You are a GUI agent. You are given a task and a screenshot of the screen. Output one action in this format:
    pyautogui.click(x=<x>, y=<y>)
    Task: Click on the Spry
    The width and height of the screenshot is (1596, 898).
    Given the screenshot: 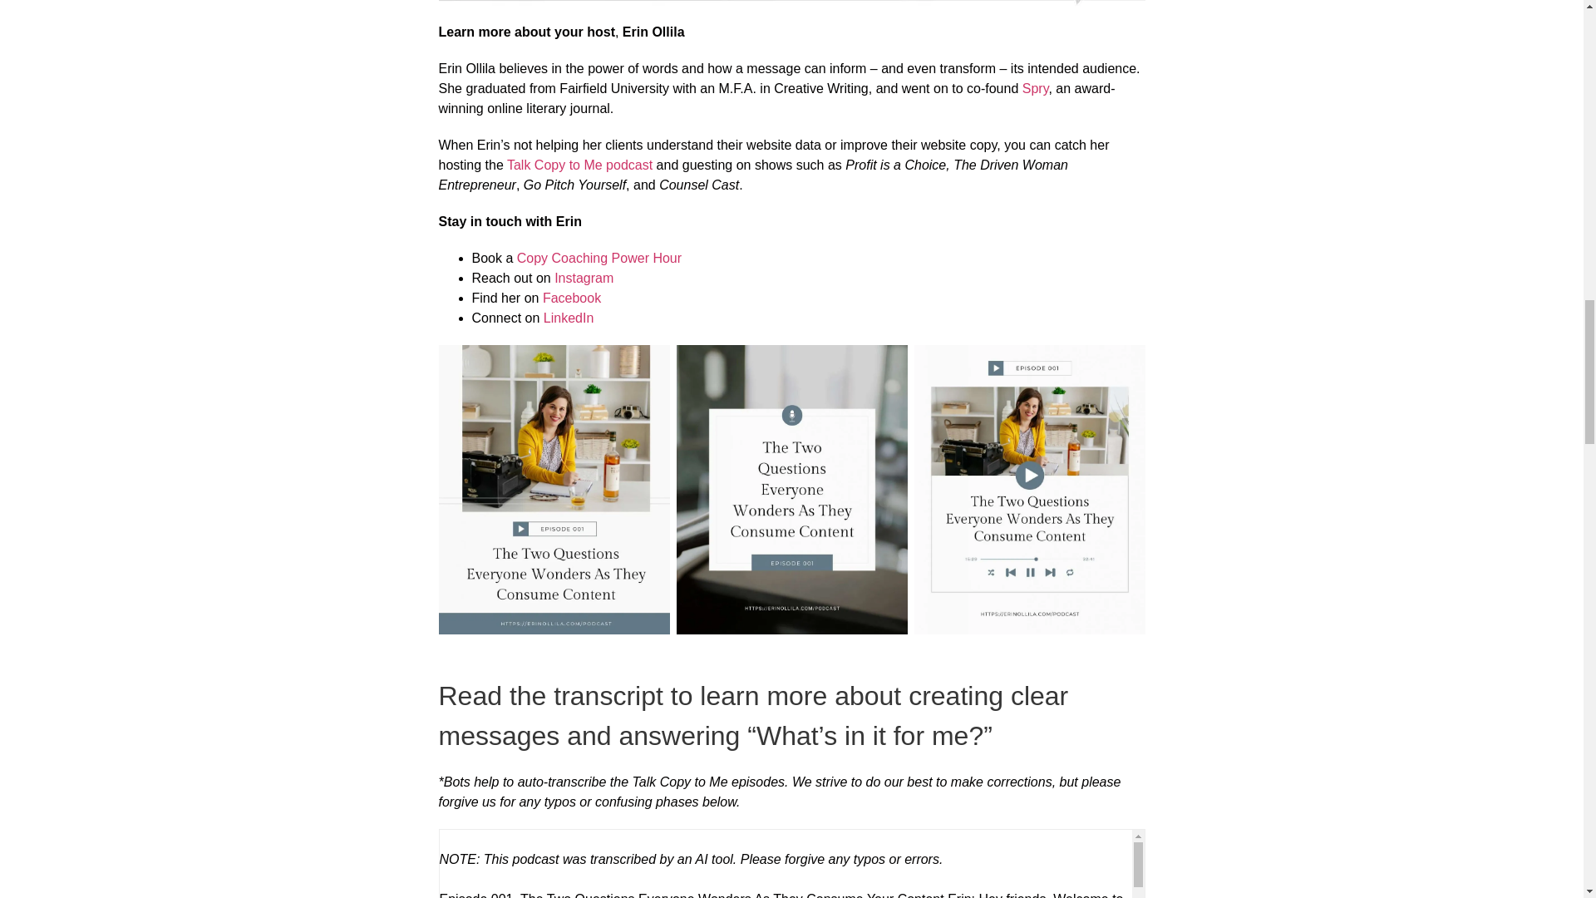 What is the action you would take?
    pyautogui.click(x=1036, y=88)
    